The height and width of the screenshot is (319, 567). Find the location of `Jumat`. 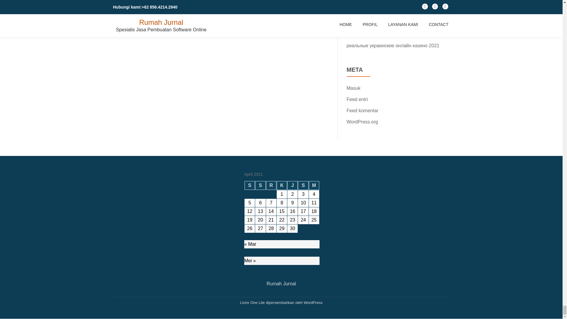

Jumat is located at coordinates (292, 185).